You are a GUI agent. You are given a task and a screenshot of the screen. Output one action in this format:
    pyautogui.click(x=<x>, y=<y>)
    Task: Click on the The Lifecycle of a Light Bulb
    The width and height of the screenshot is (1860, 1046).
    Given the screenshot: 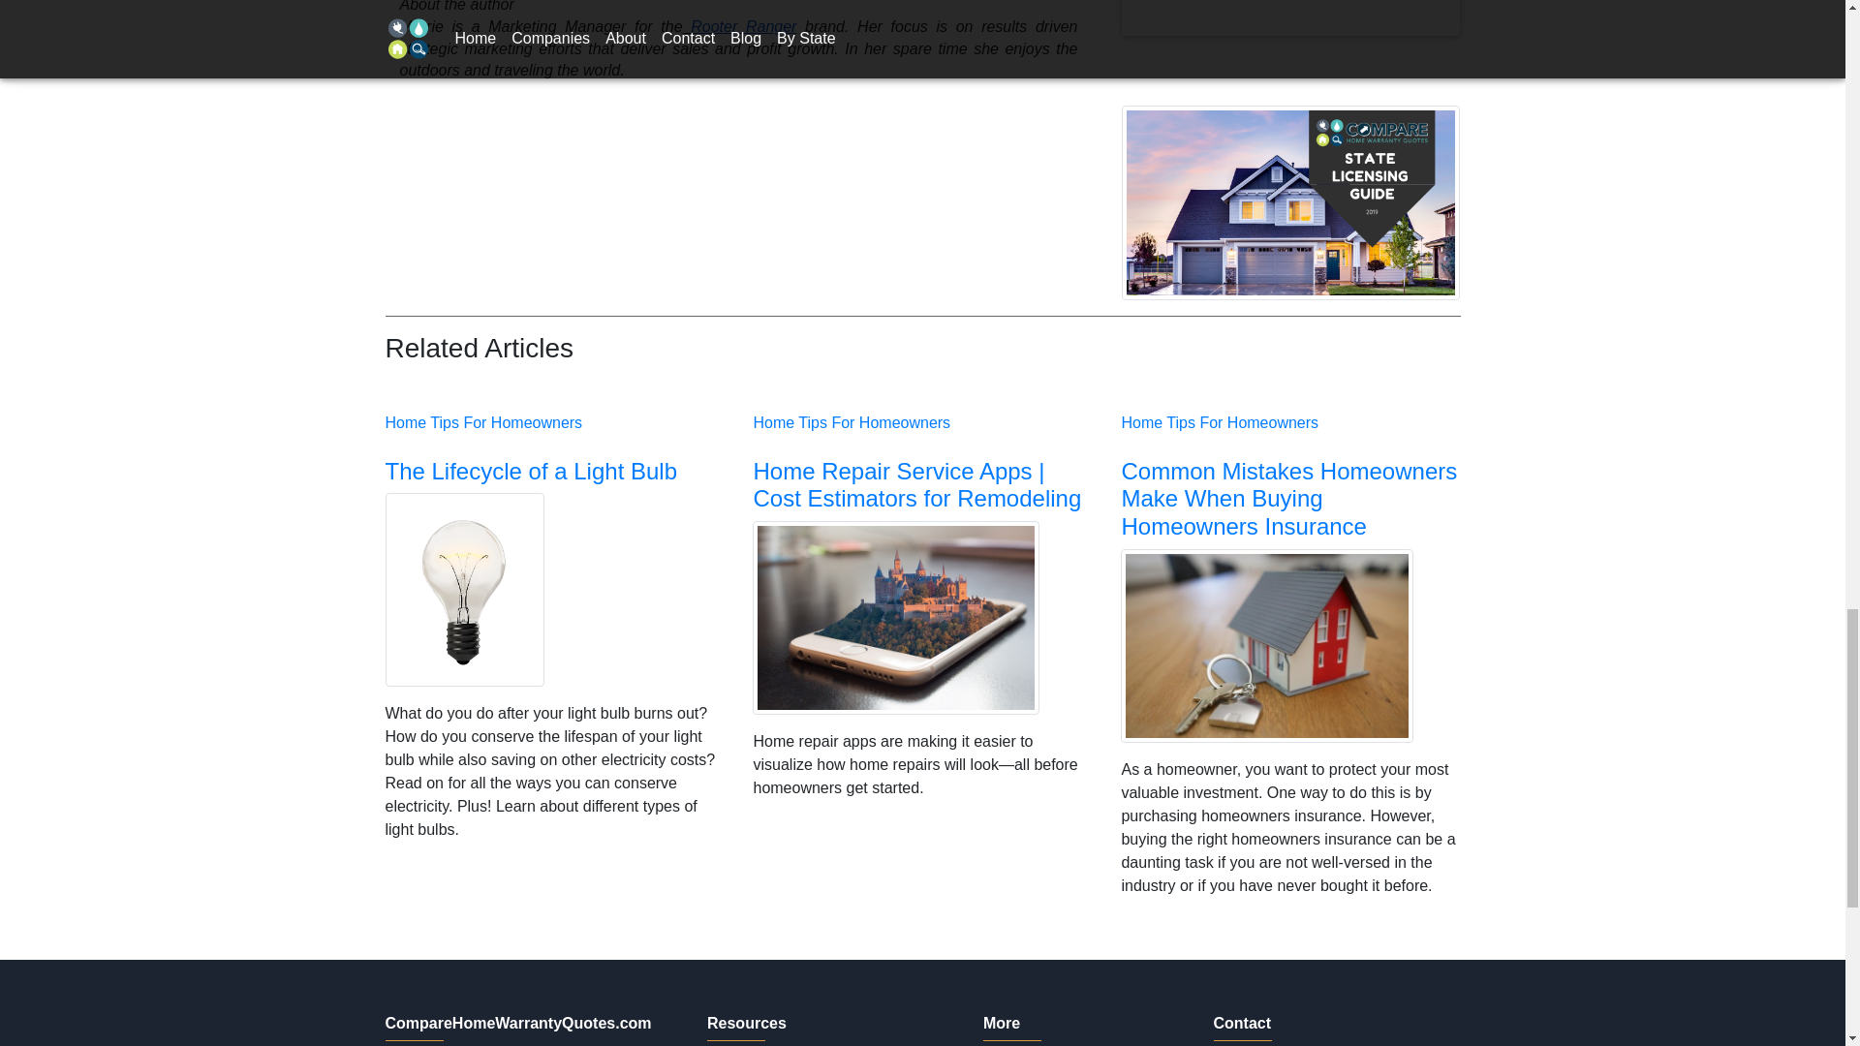 What is the action you would take?
    pyautogui.click(x=784, y=1030)
    